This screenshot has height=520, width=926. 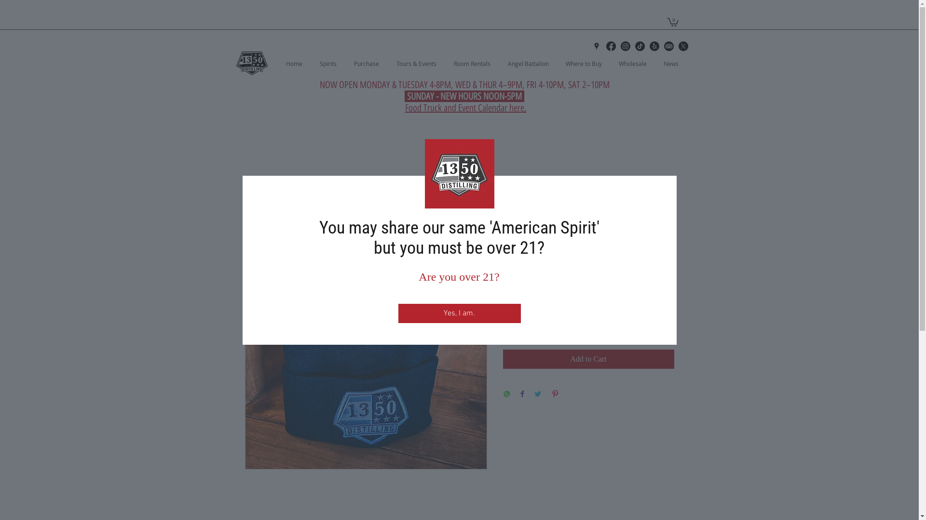 What do you see at coordinates (370, 64) in the screenshot?
I see `Purchase` at bounding box center [370, 64].